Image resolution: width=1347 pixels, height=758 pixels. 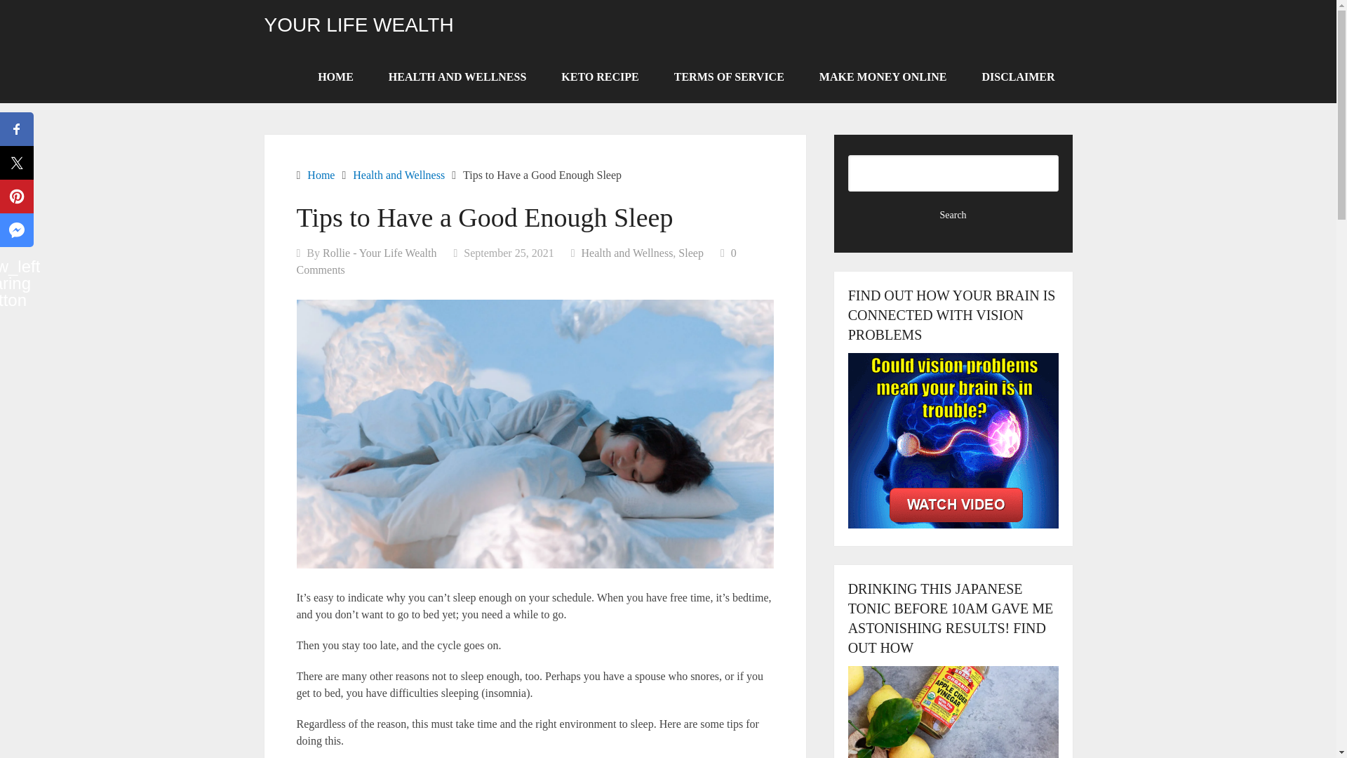 I want to click on KETO RECIPE, so click(x=600, y=77).